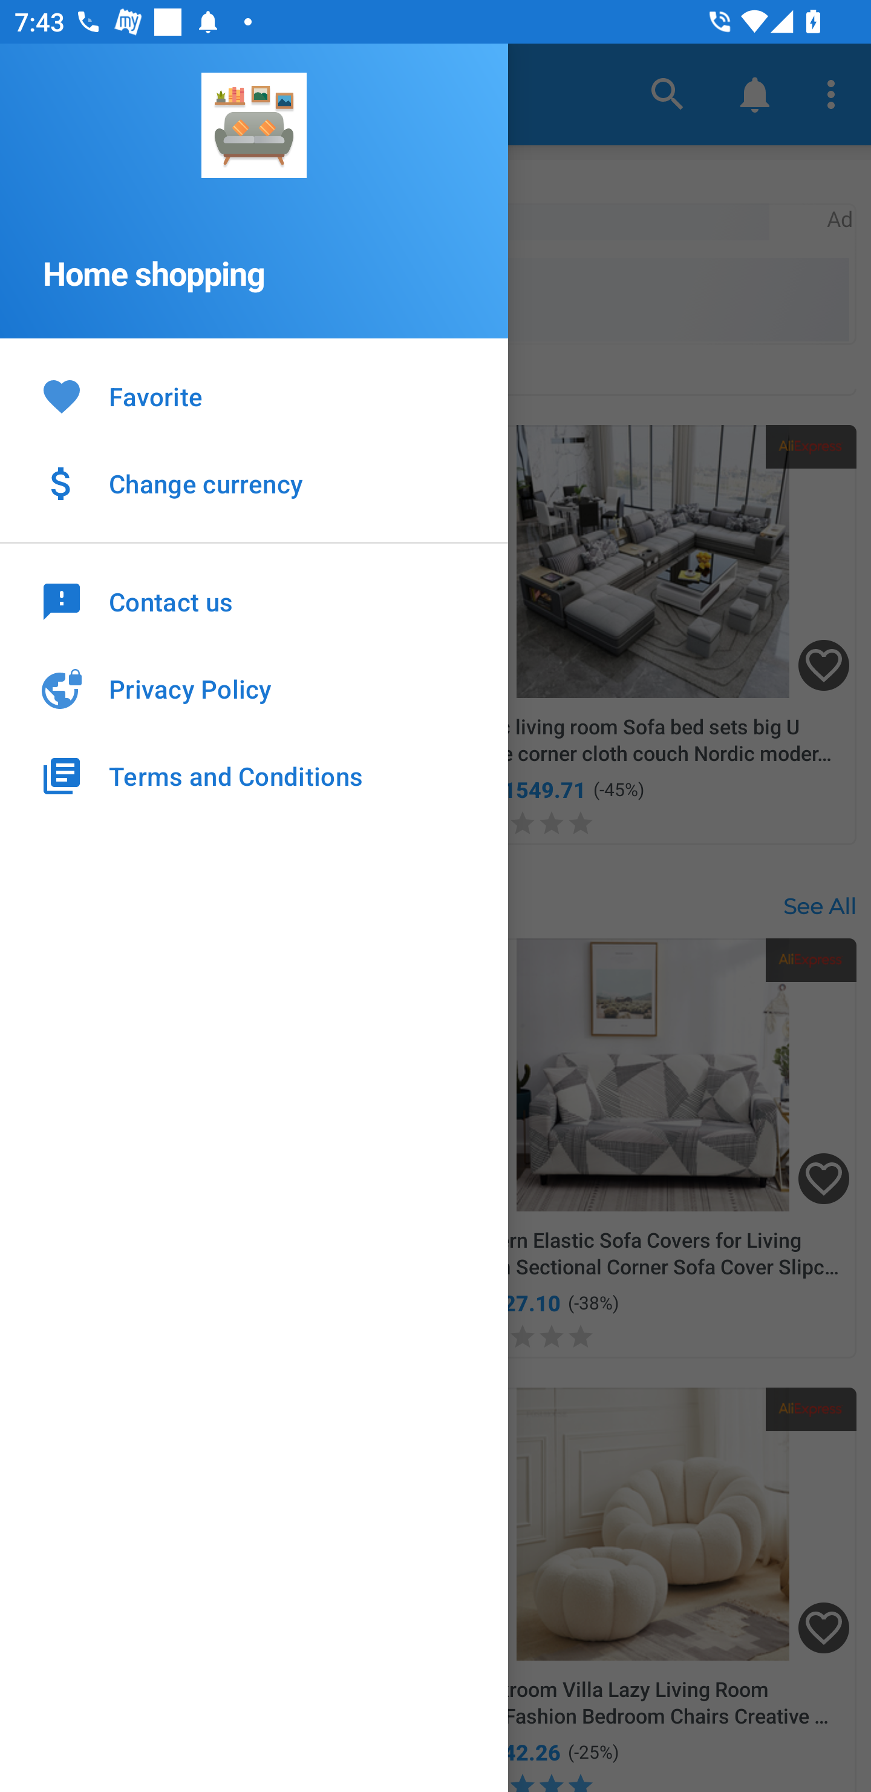  I want to click on Change currency, so click(254, 484).